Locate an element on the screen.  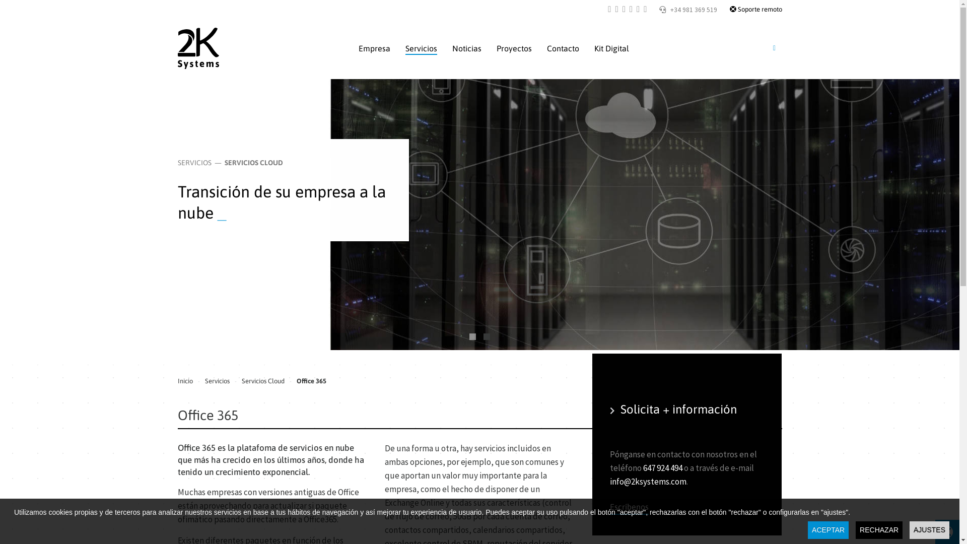
+34 981 369 519 is located at coordinates (688, 10).